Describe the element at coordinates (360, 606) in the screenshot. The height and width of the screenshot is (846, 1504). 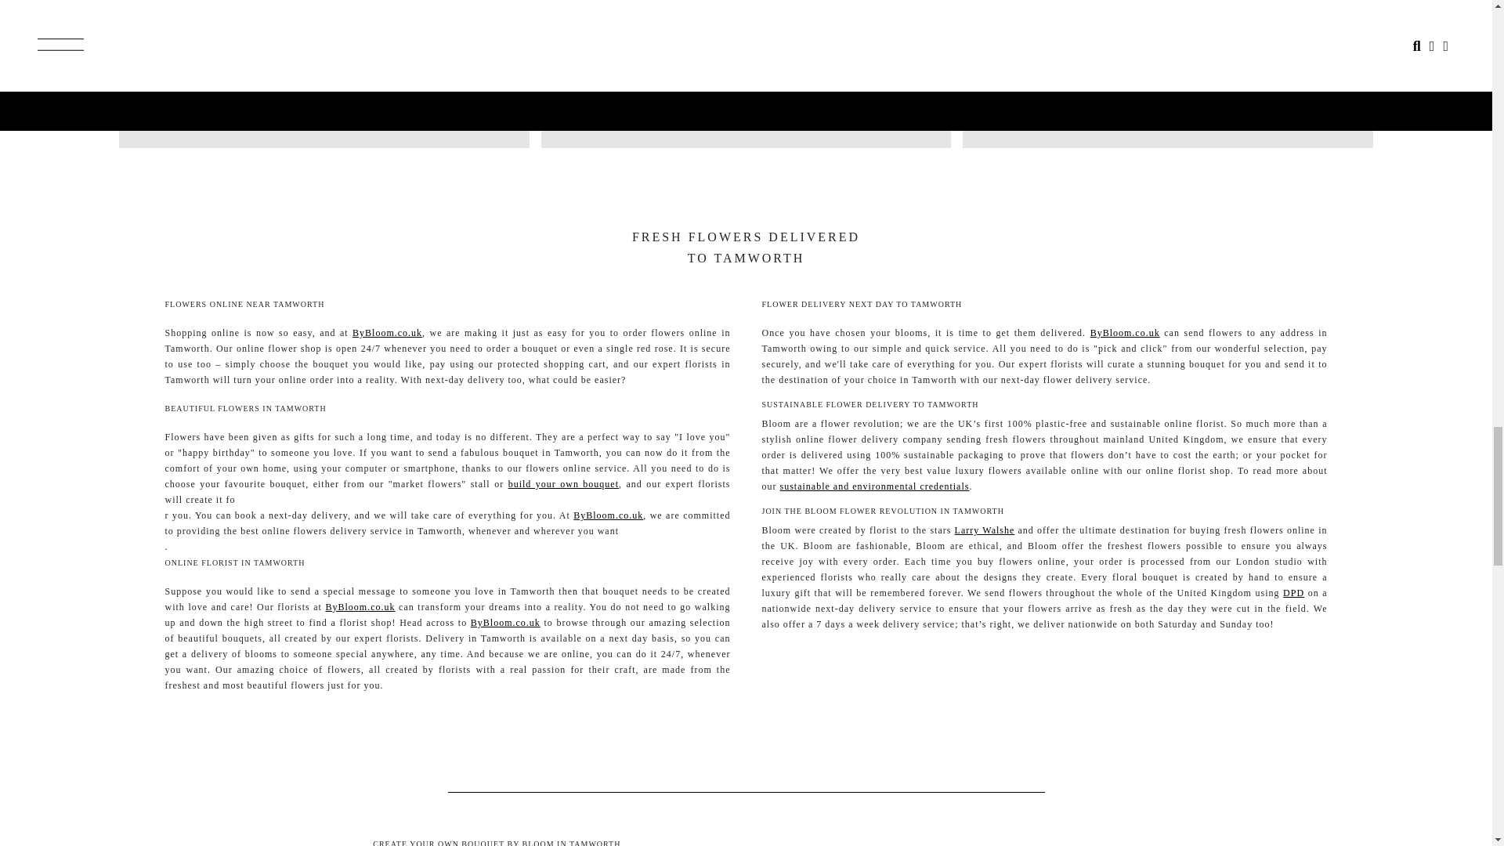
I see `ByBloom.co.uk` at that location.